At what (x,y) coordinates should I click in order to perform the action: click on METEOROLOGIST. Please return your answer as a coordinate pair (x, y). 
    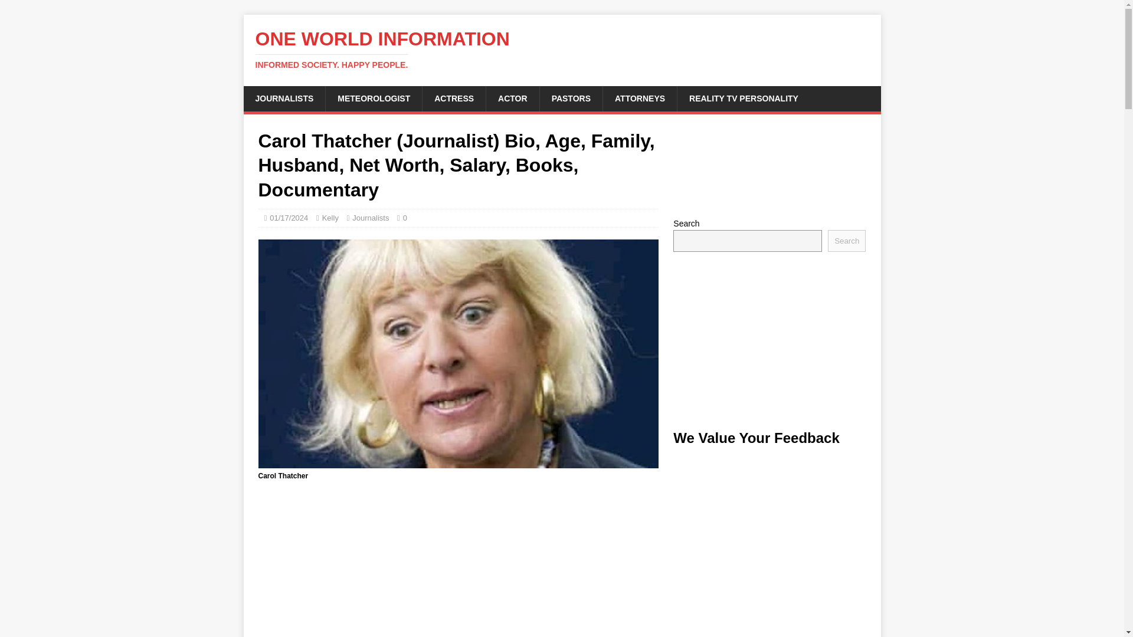
    Looking at the image, I should click on (373, 98).